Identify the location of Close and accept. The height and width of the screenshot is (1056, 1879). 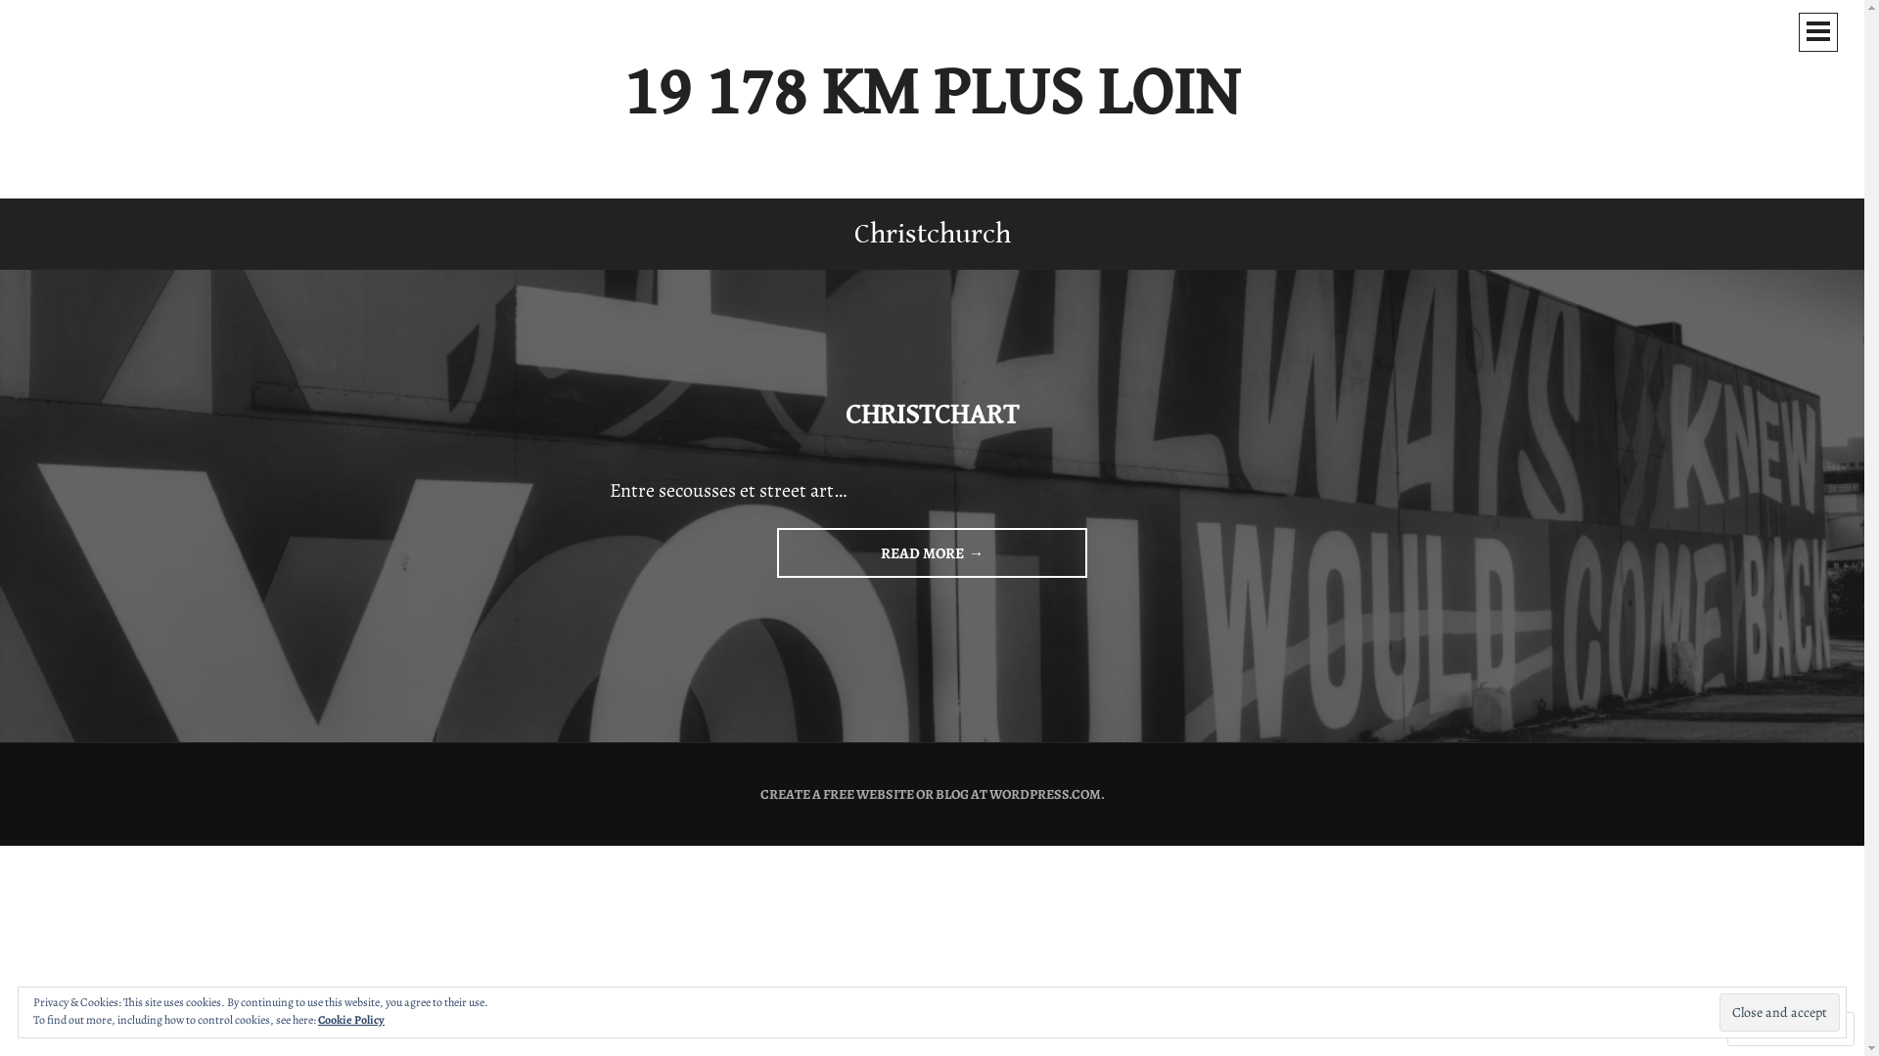
(1779, 1013).